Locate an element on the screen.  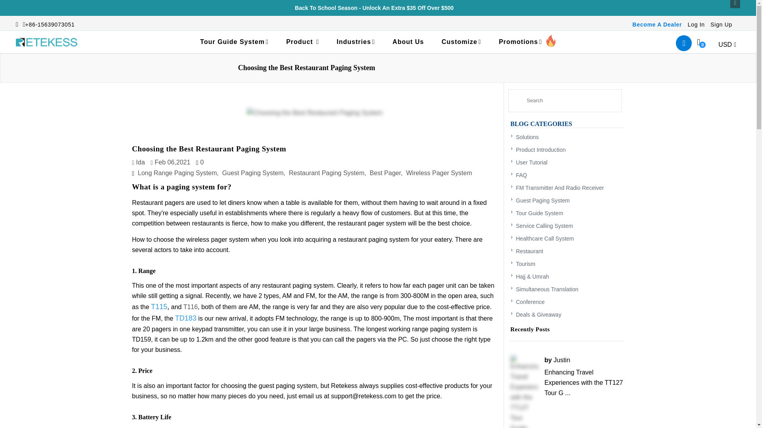
Become A Dealer is located at coordinates (657, 25).